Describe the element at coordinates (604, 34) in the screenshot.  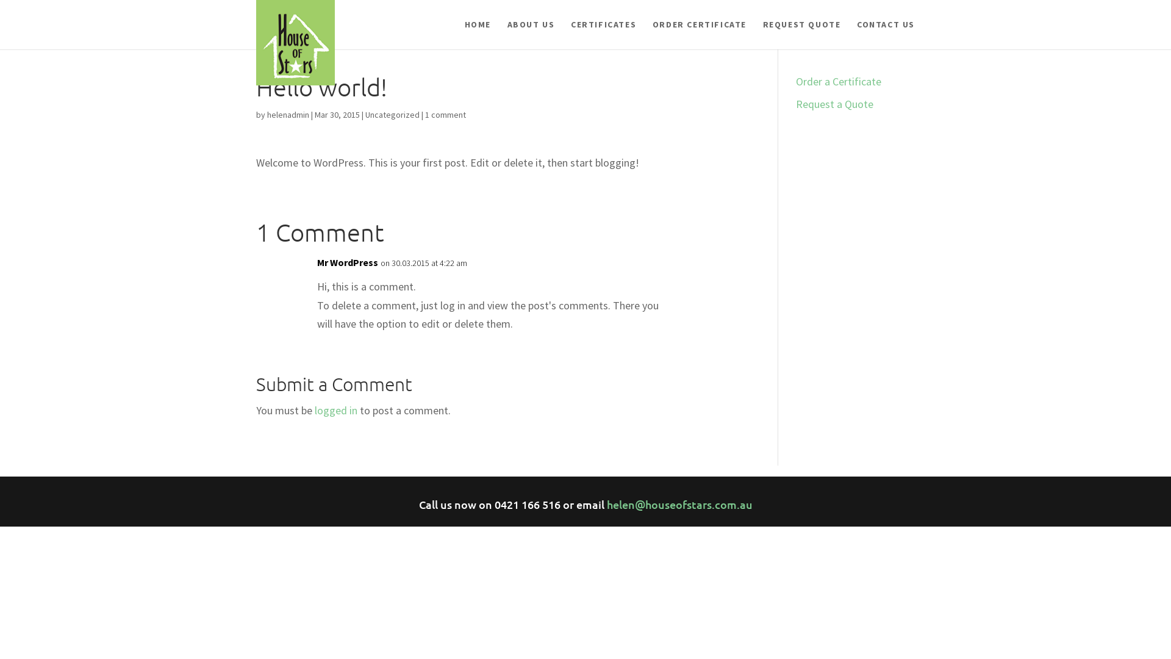
I see `CERTIFICATES` at that location.